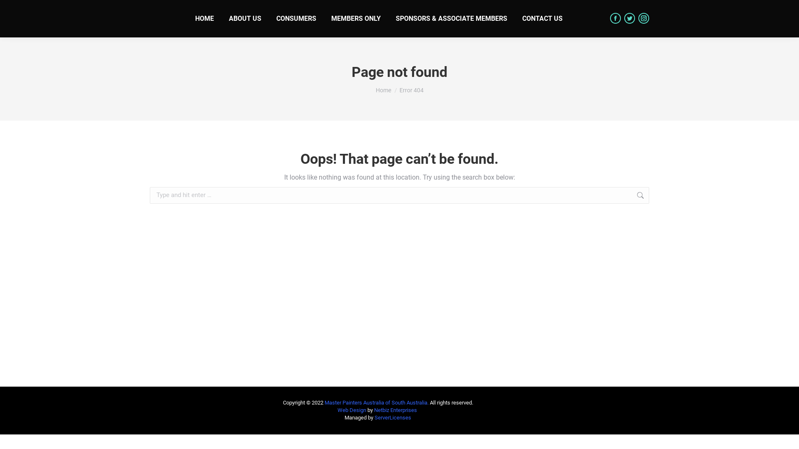 The height and width of the screenshot is (449, 799). I want to click on ABOUT US, so click(245, 19).